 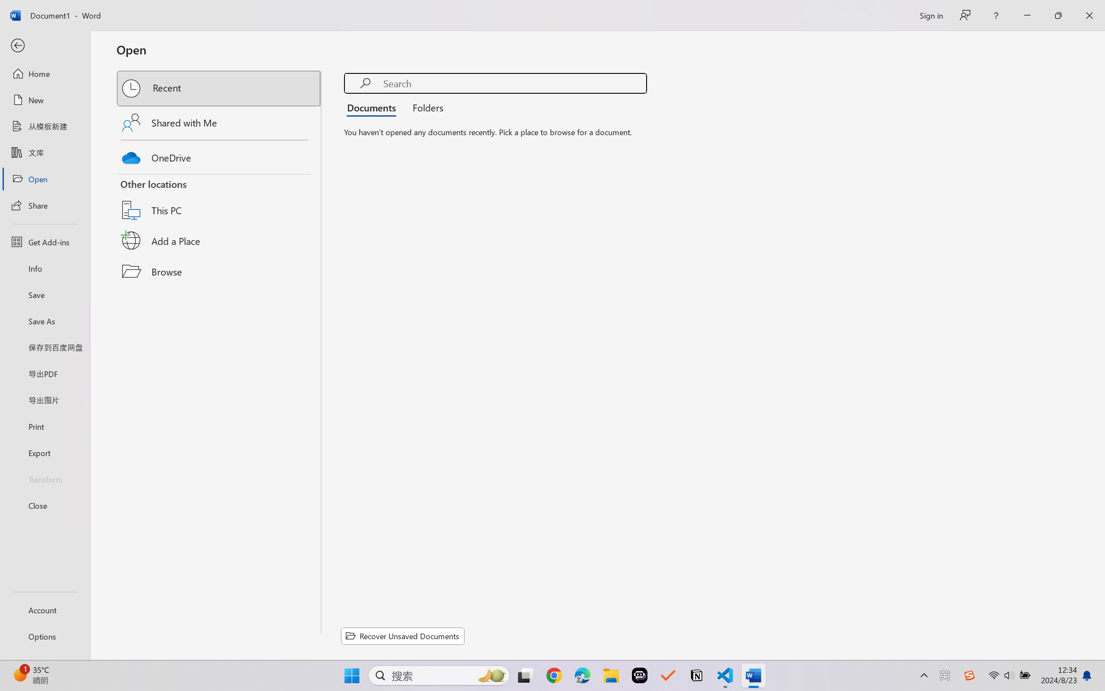 I want to click on Documents, so click(x=374, y=107).